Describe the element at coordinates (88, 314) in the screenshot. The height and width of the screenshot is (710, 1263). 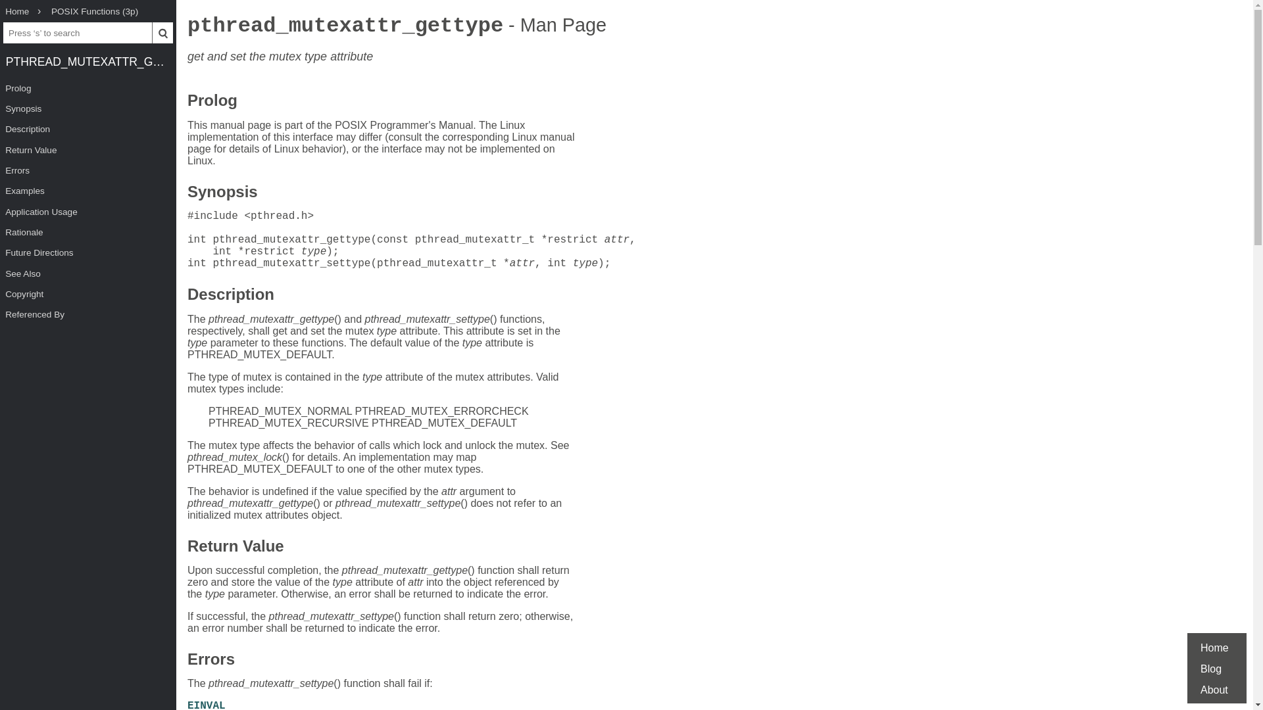
I see `Referenced By` at that location.